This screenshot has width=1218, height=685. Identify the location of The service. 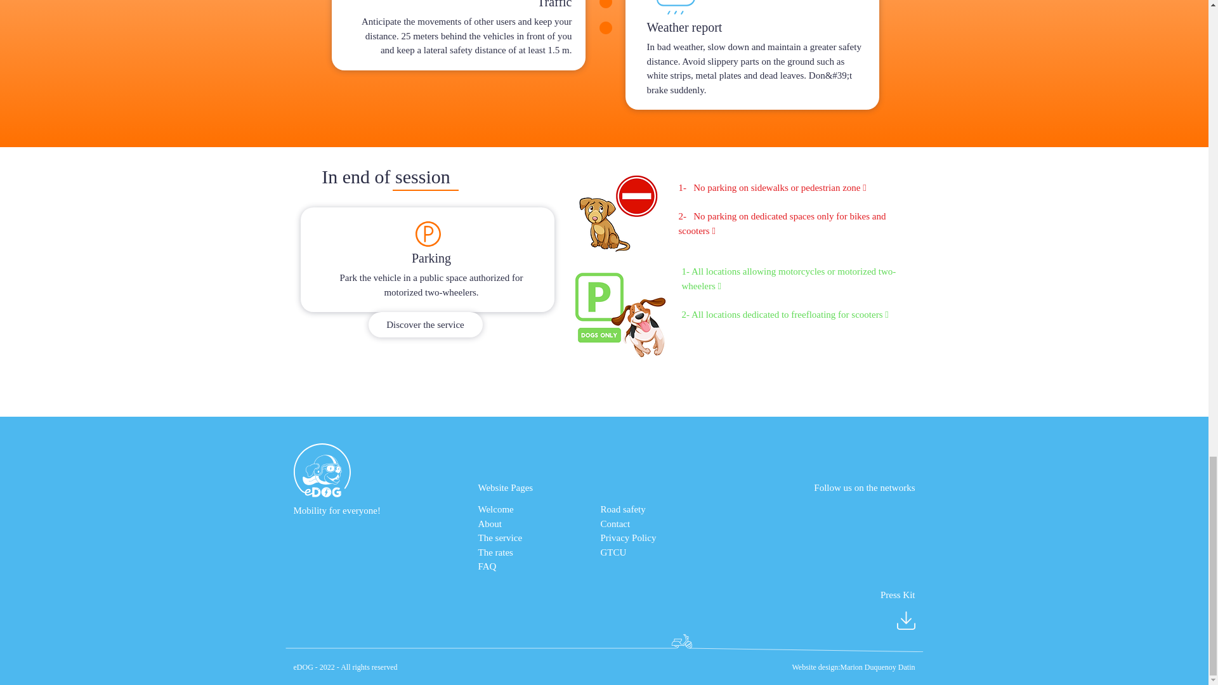
(500, 538).